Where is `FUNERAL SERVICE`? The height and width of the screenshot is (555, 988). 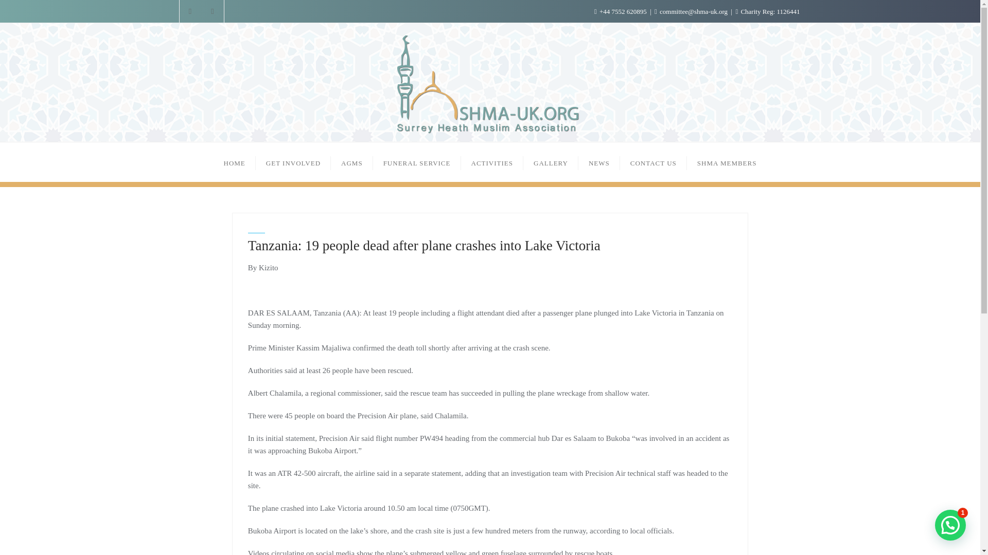 FUNERAL SERVICE is located at coordinates (417, 162).